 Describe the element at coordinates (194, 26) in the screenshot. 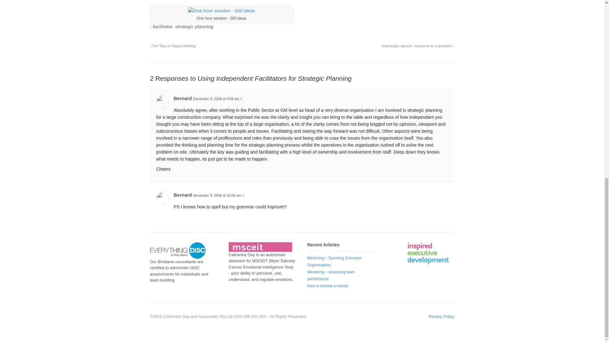

I see `strategic planning` at that location.